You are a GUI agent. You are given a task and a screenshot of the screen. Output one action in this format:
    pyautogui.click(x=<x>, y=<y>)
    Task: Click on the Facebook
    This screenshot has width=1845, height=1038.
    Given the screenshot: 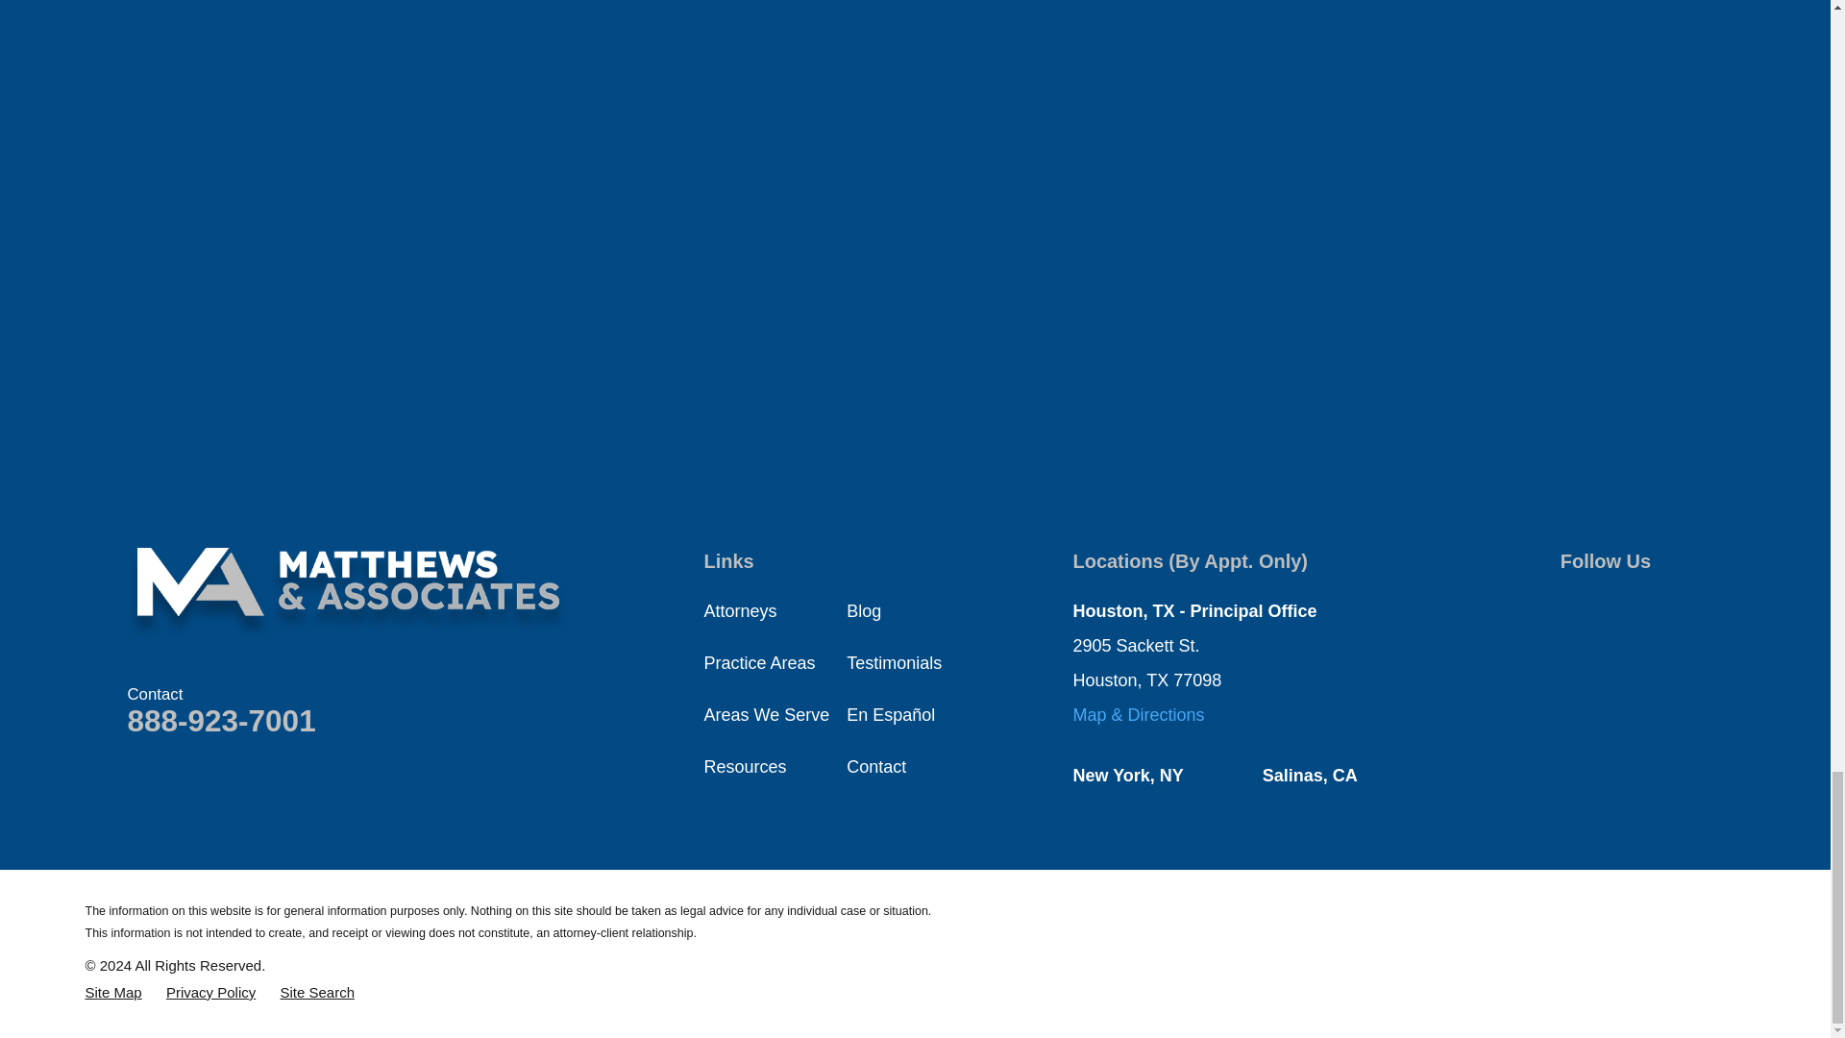 What is the action you would take?
    pyautogui.click(x=1572, y=605)
    